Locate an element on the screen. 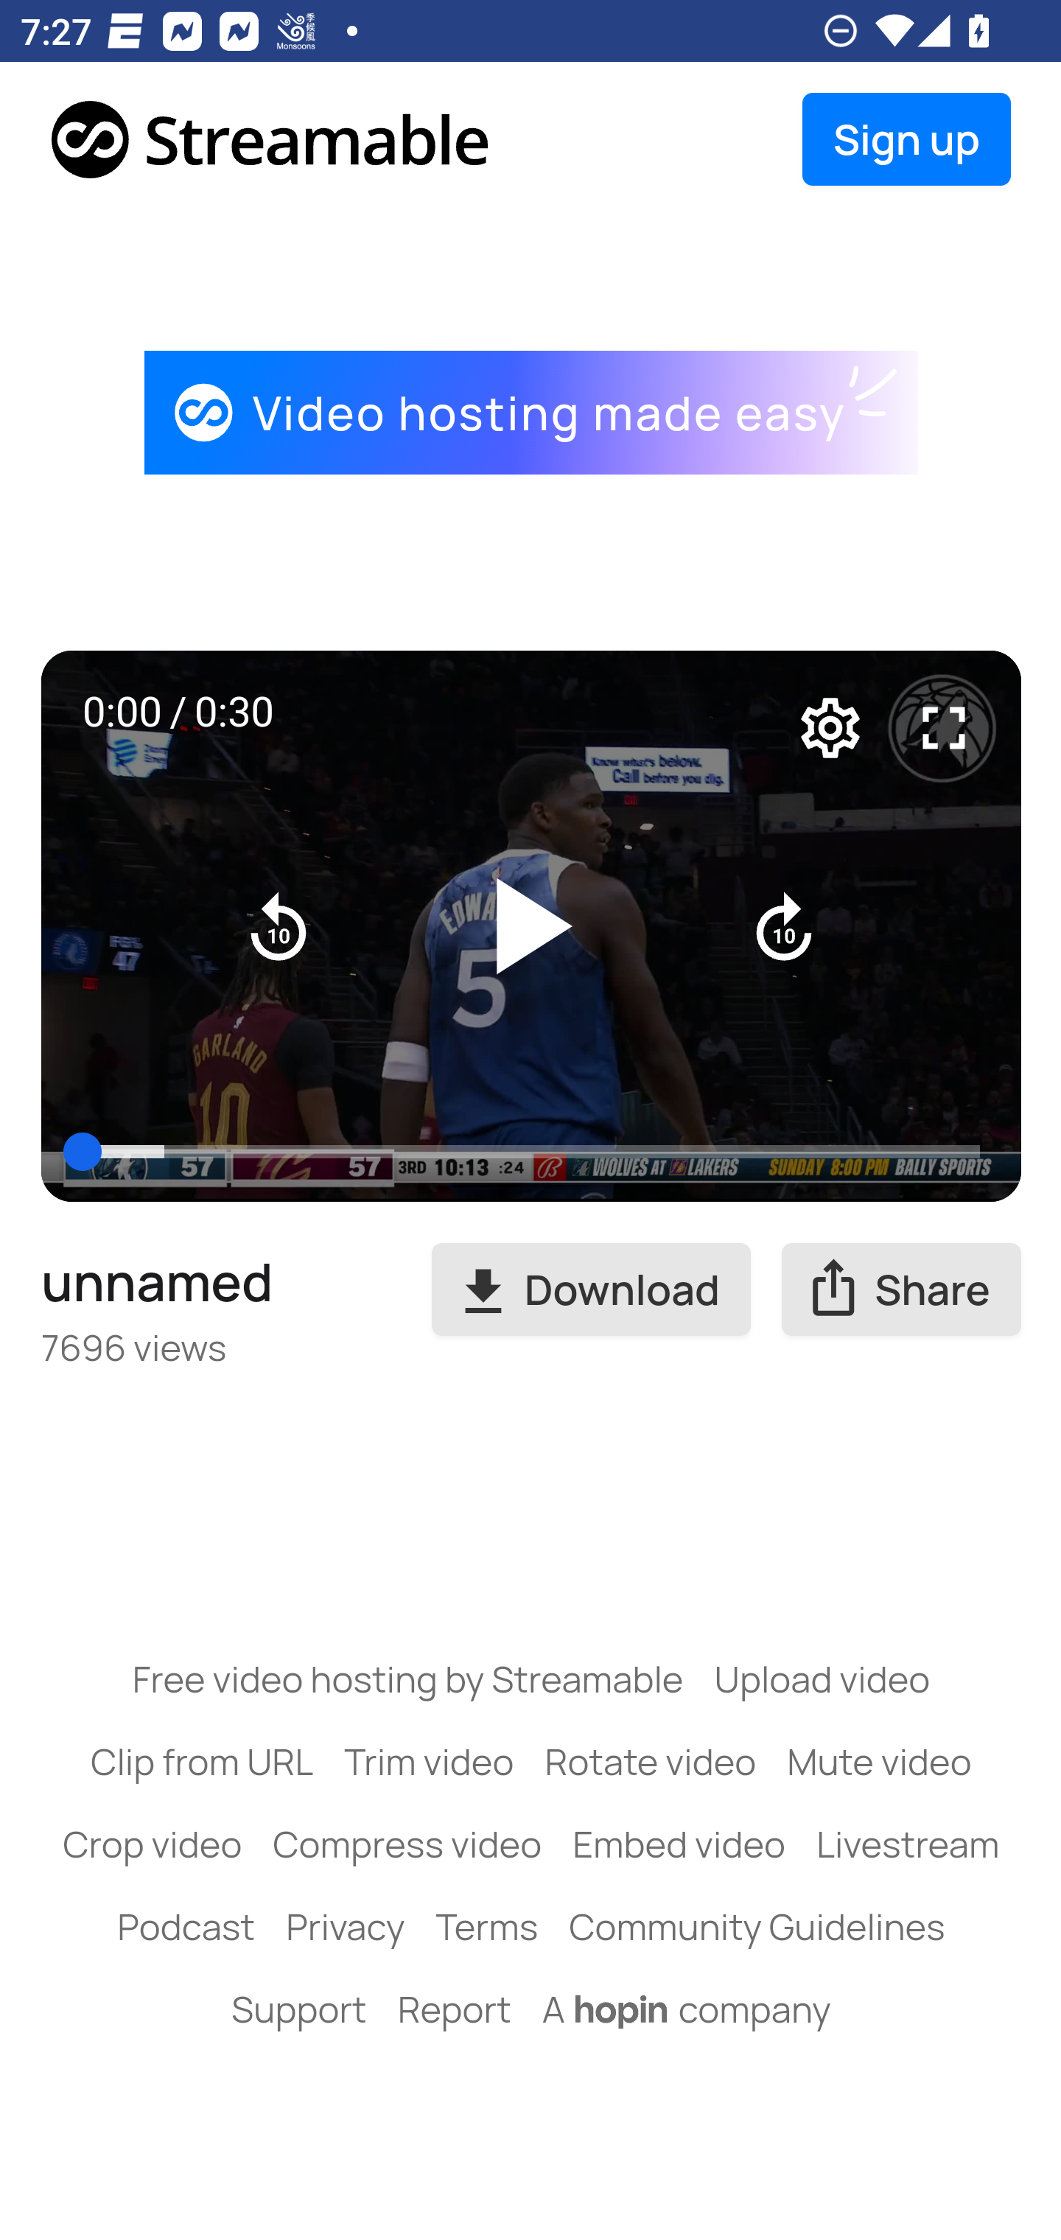 Image resolution: width=1061 pixels, height=2240 pixels. Play (k) is located at coordinates (532, 925).